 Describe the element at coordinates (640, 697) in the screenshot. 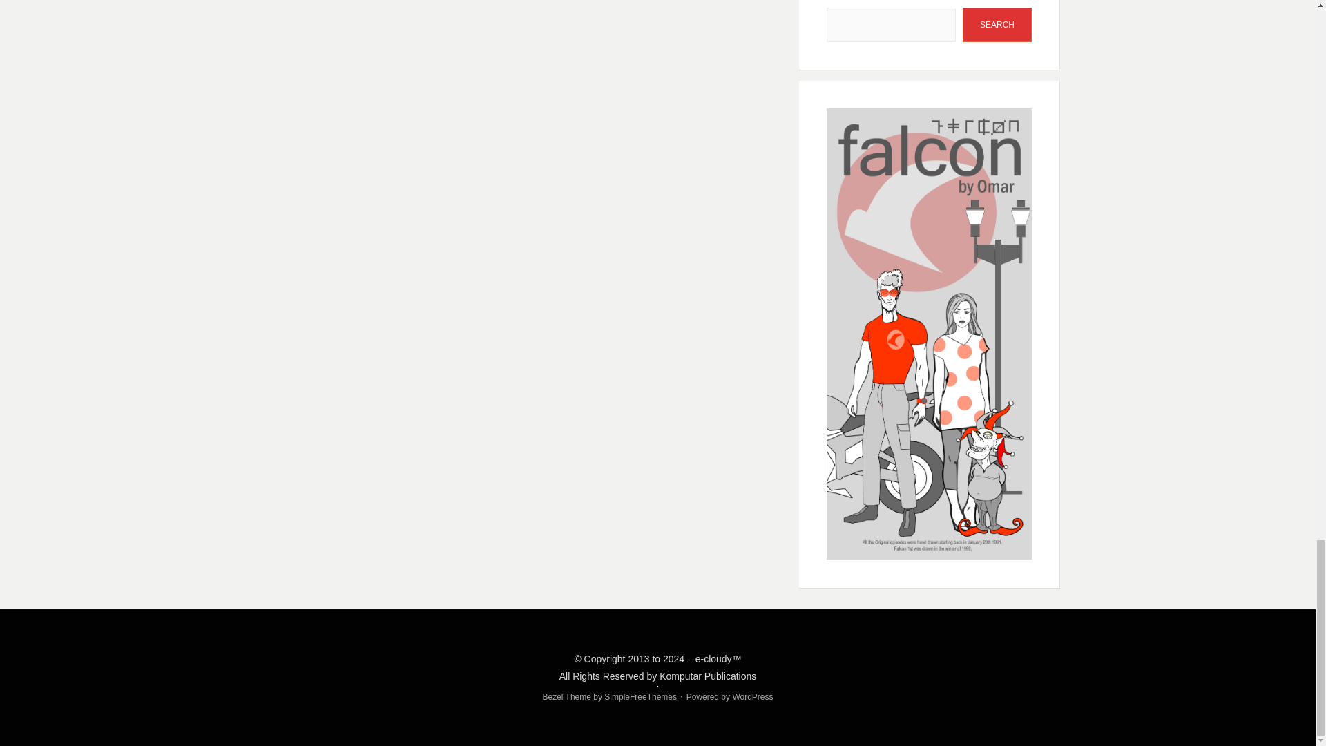

I see `SimpleFreeThemes` at that location.